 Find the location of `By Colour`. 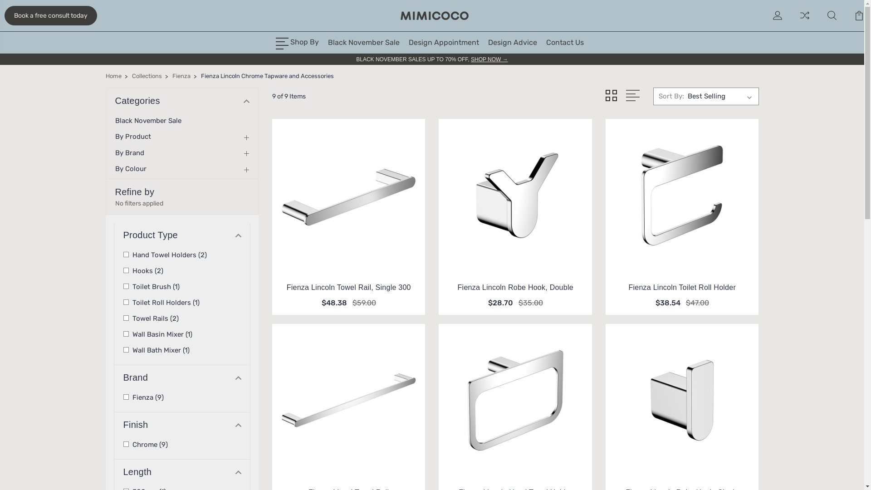

By Colour is located at coordinates (137, 169).